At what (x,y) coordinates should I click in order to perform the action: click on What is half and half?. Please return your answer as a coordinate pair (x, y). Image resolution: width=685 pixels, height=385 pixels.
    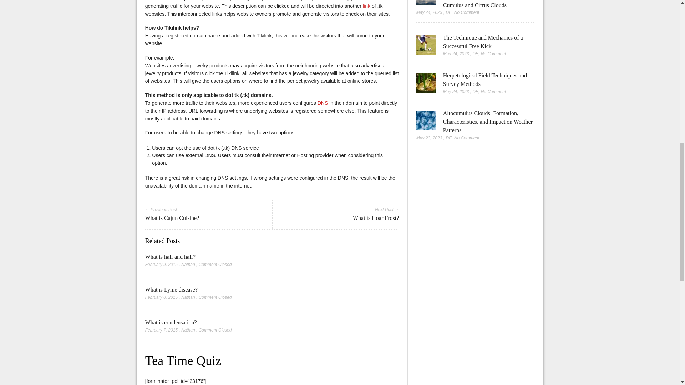
    Looking at the image, I should click on (170, 257).